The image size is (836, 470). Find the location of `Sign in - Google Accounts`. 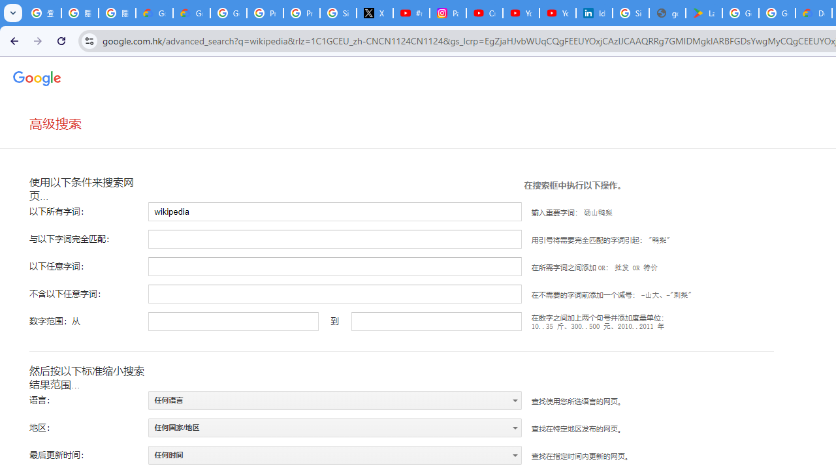

Sign in - Google Accounts is located at coordinates (338, 13).